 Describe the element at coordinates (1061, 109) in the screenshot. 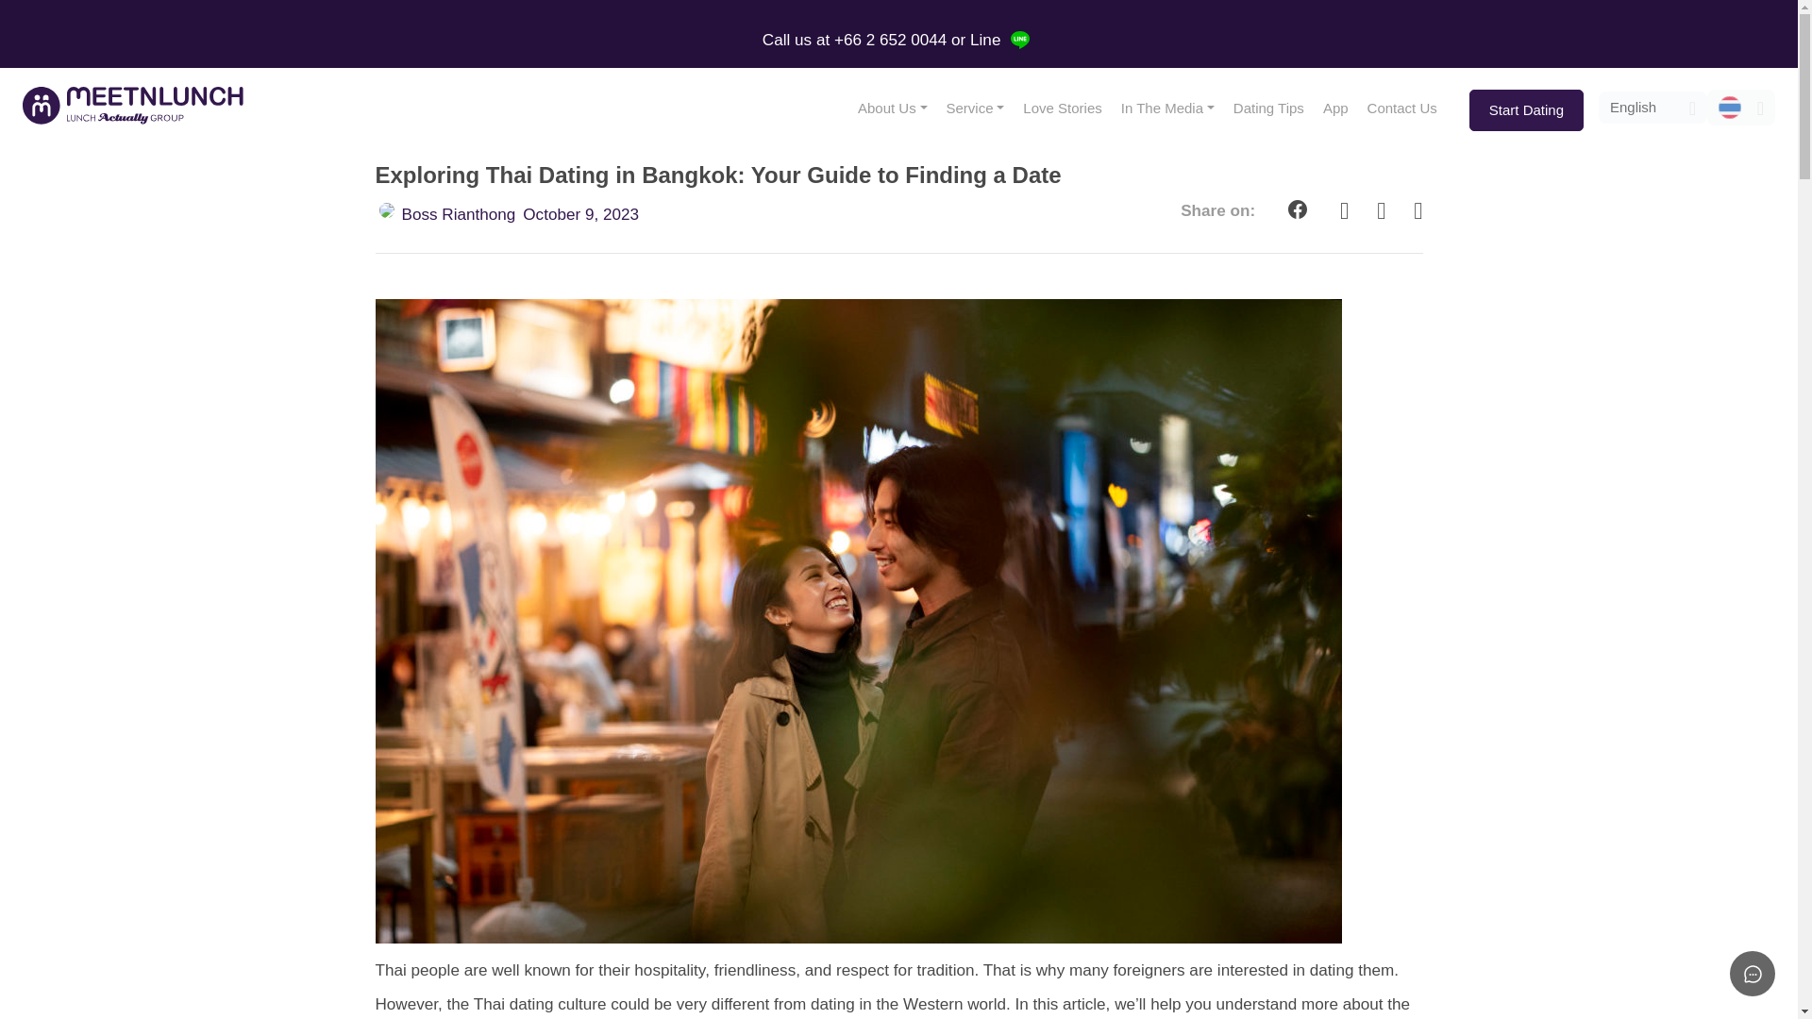

I see `Love Stories` at that location.